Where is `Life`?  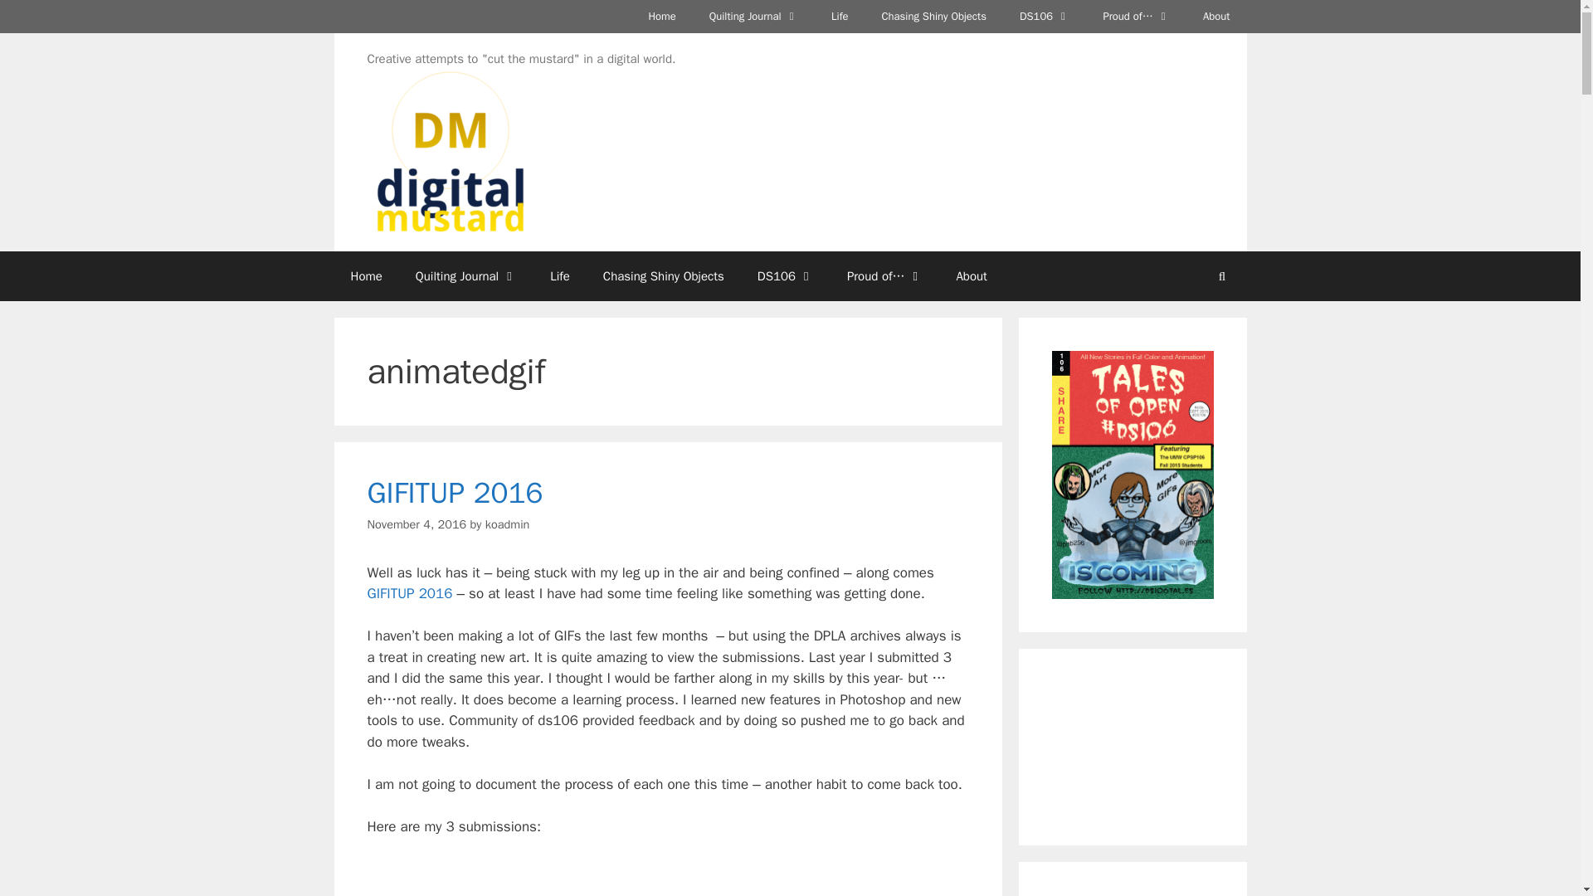
Life is located at coordinates (840, 17).